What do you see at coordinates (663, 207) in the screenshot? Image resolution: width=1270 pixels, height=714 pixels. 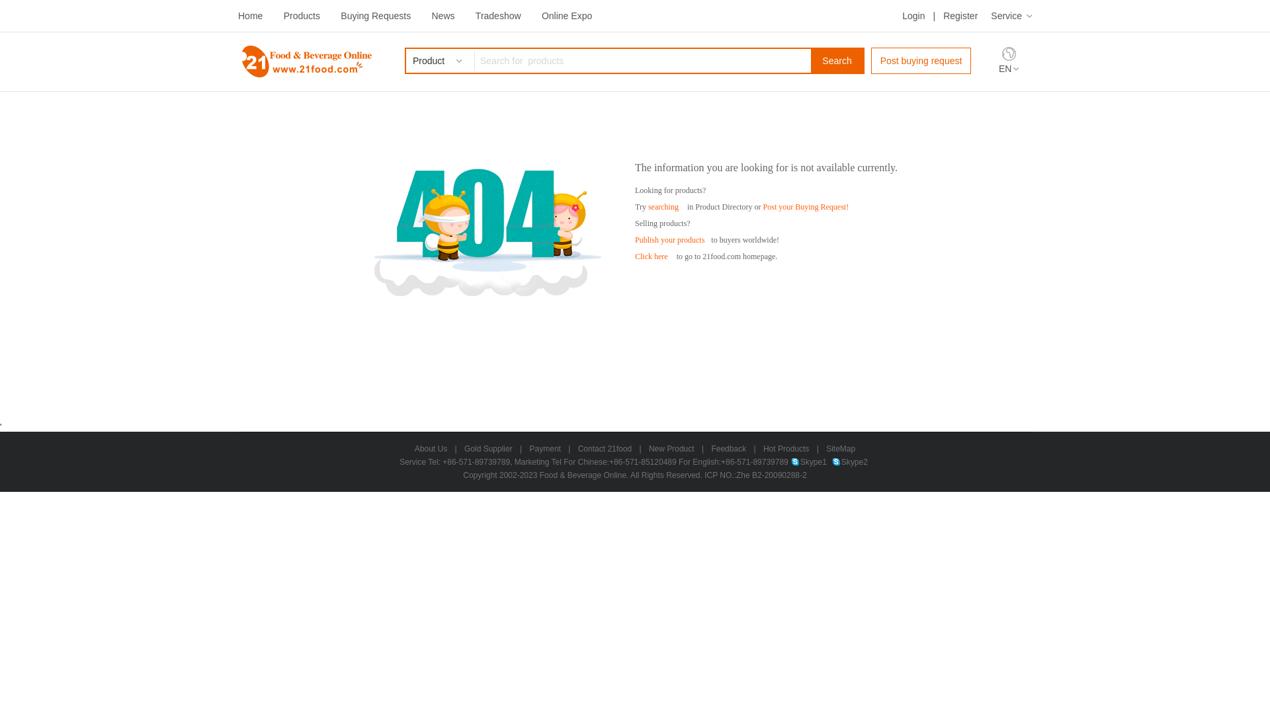 I see `searching` at bounding box center [663, 207].